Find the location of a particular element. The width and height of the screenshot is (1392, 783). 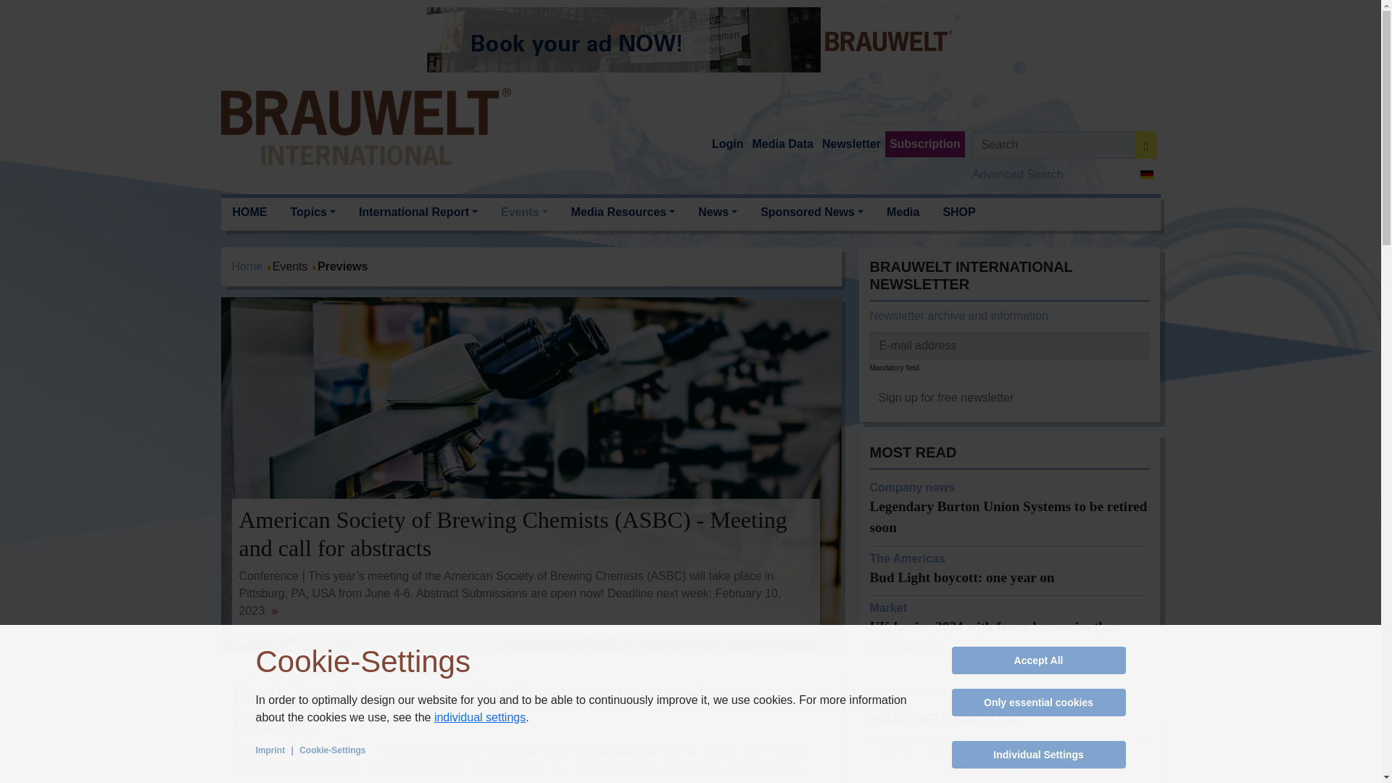

Media Data is located at coordinates (782, 144).